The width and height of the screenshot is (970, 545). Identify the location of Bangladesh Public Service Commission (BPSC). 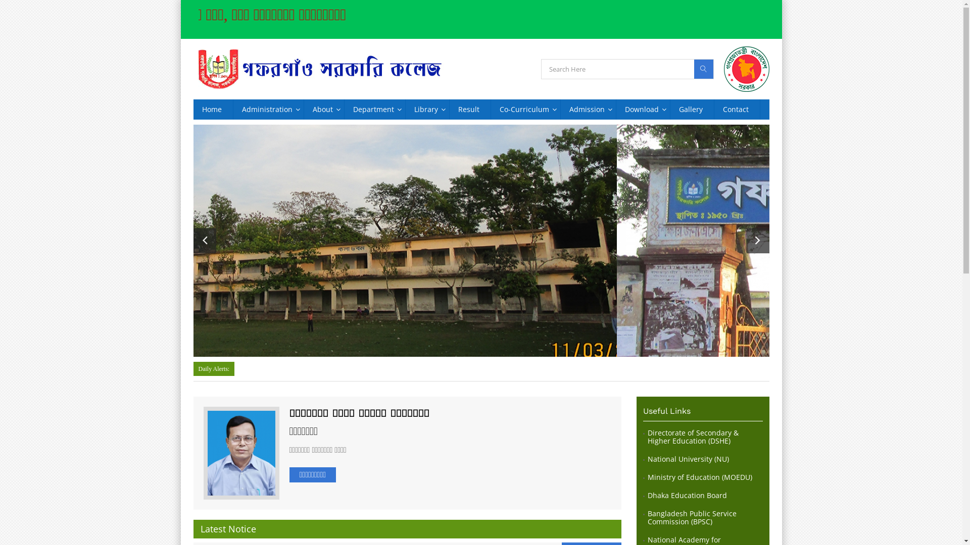
(705, 518).